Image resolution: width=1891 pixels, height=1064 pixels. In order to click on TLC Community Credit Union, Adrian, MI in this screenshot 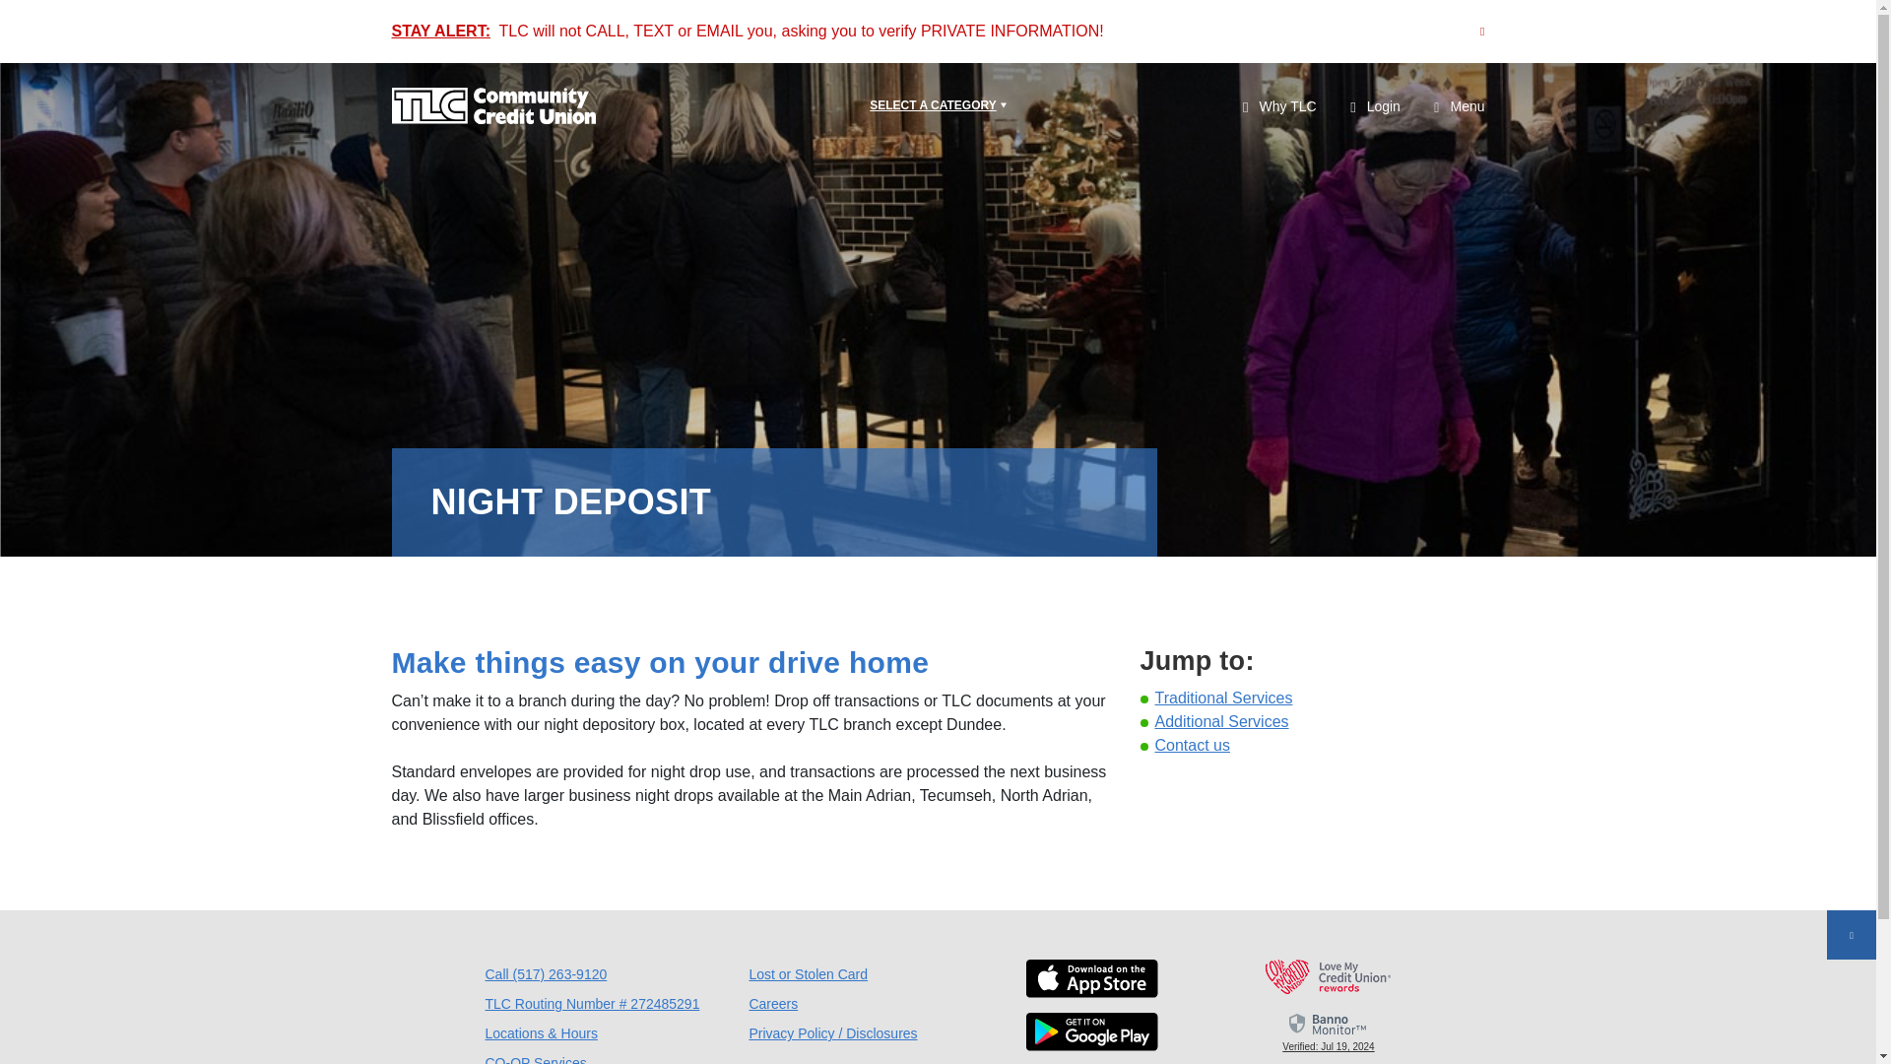, I will do `click(492, 106)`.